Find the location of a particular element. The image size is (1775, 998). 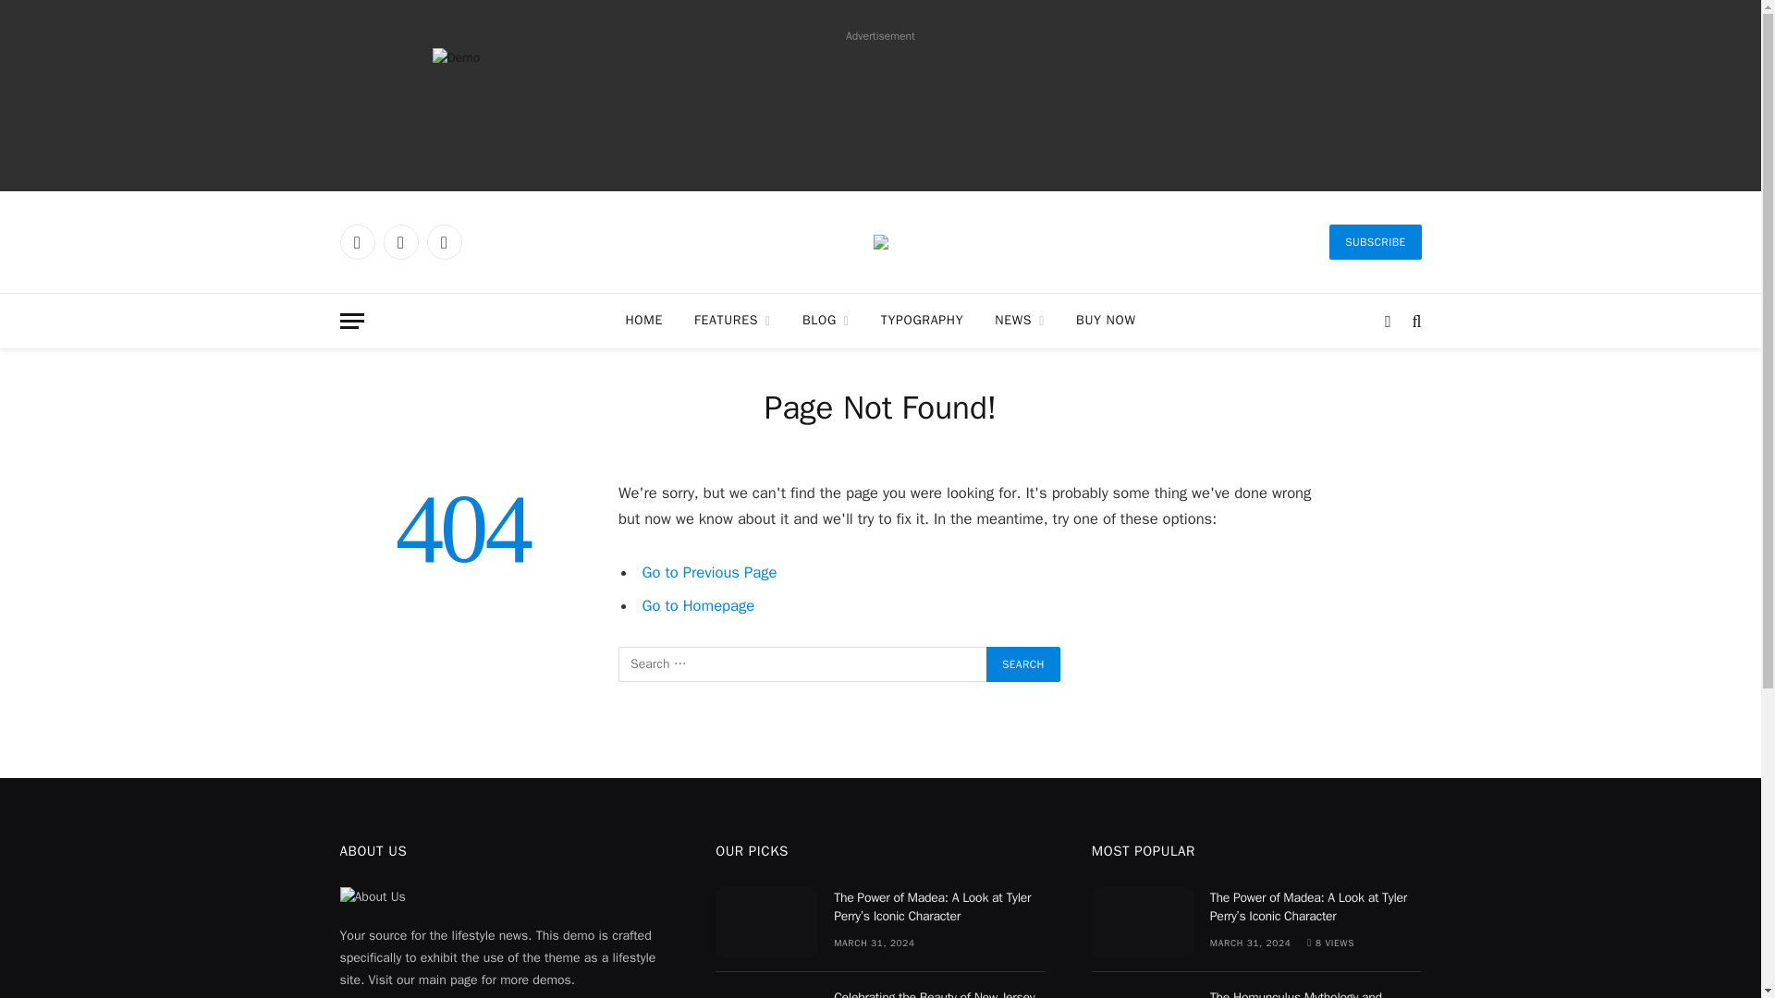

NEWS is located at coordinates (1019, 320).